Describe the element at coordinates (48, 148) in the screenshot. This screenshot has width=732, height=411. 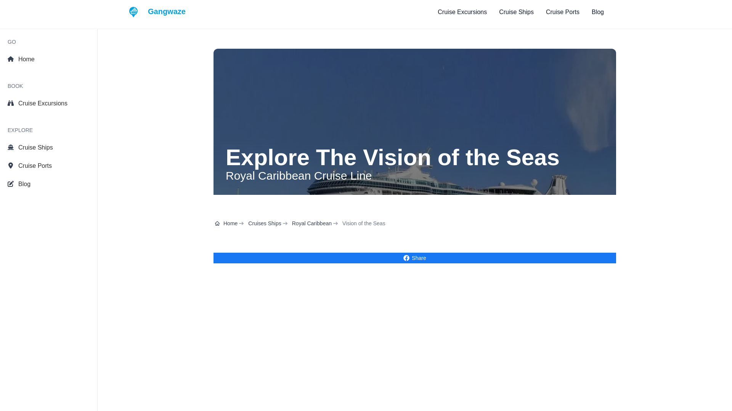
I see `Cruise Ships` at that location.